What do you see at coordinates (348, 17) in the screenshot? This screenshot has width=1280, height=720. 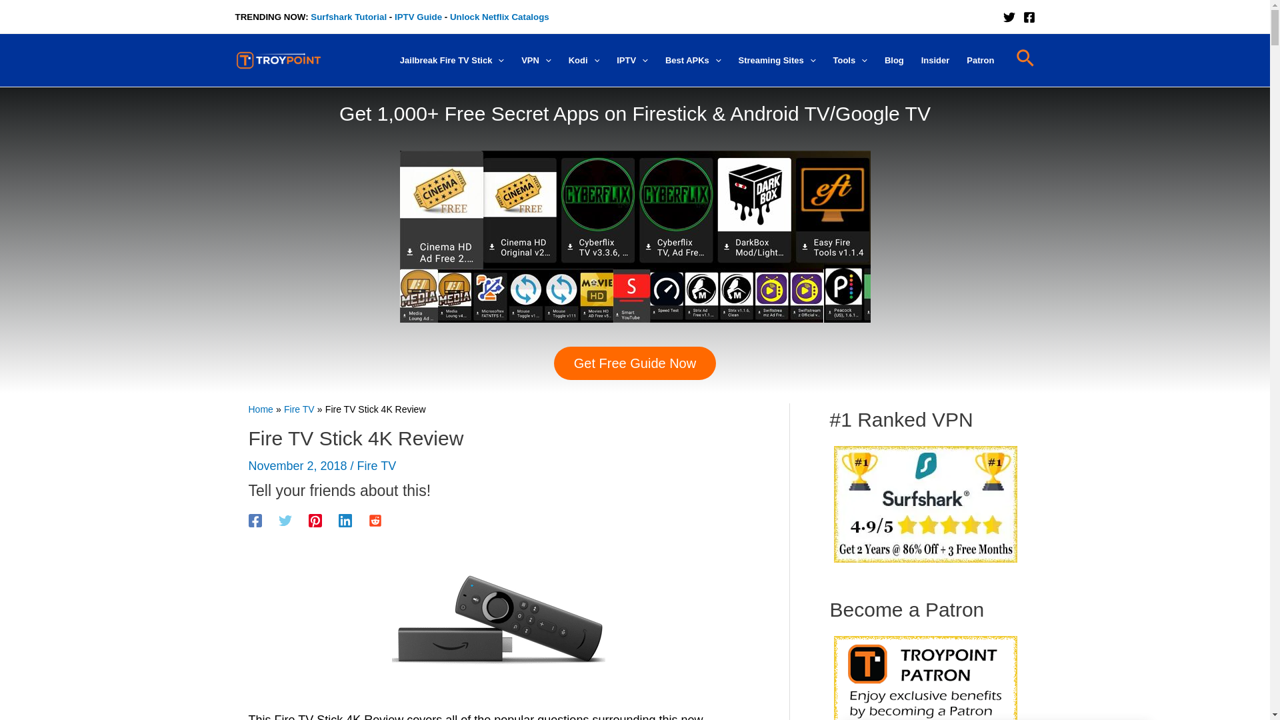 I see `Surfshark Tutorial` at bounding box center [348, 17].